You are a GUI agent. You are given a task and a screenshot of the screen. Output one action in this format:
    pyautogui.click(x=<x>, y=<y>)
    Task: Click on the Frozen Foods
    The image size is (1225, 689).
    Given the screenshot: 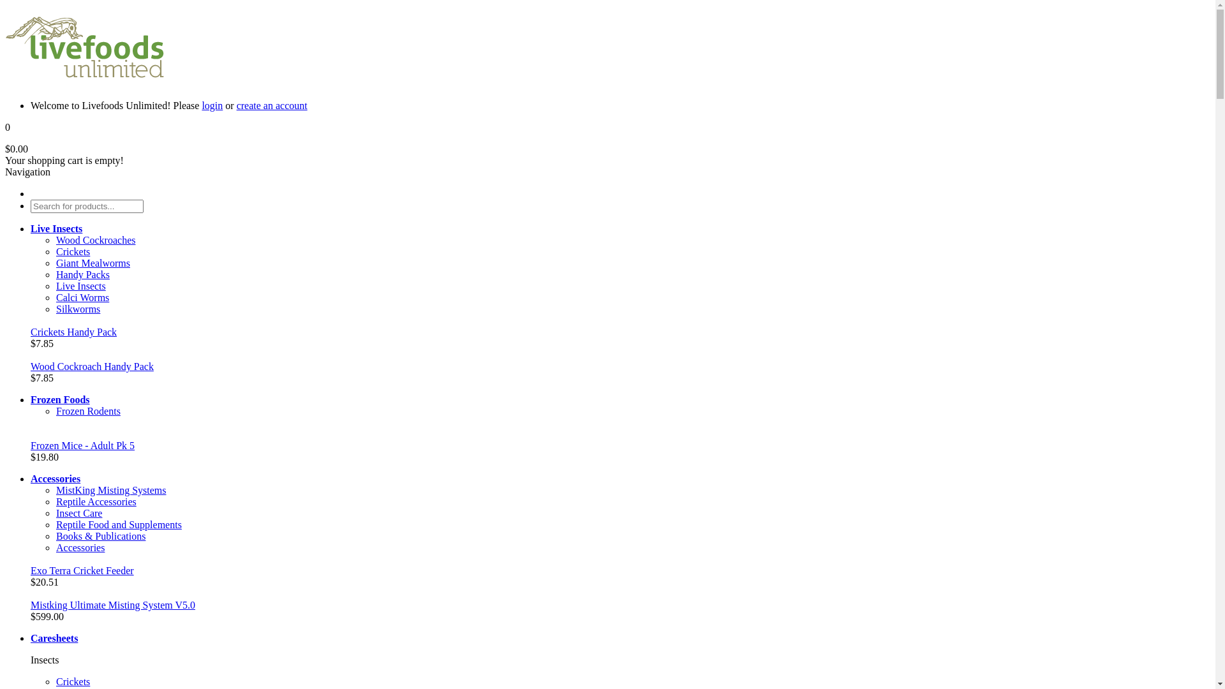 What is the action you would take?
    pyautogui.click(x=60, y=399)
    